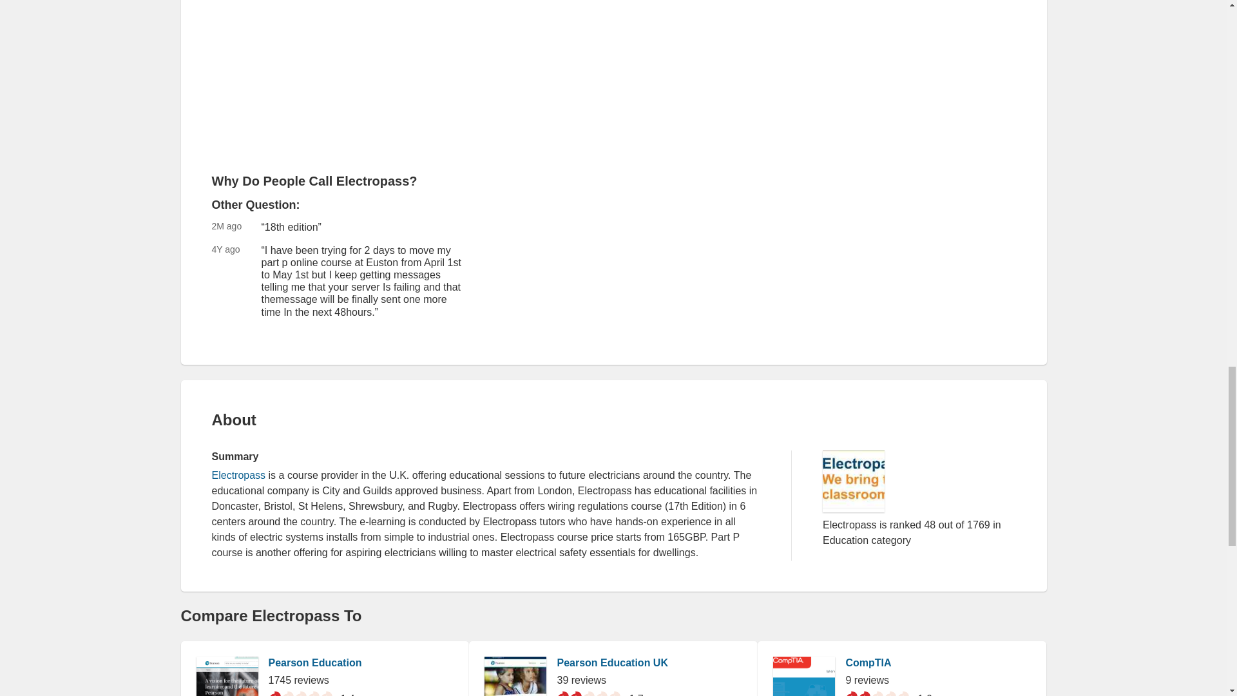 Image resolution: width=1237 pixels, height=696 pixels. Describe the element at coordinates (867, 662) in the screenshot. I see `CompTIA` at that location.